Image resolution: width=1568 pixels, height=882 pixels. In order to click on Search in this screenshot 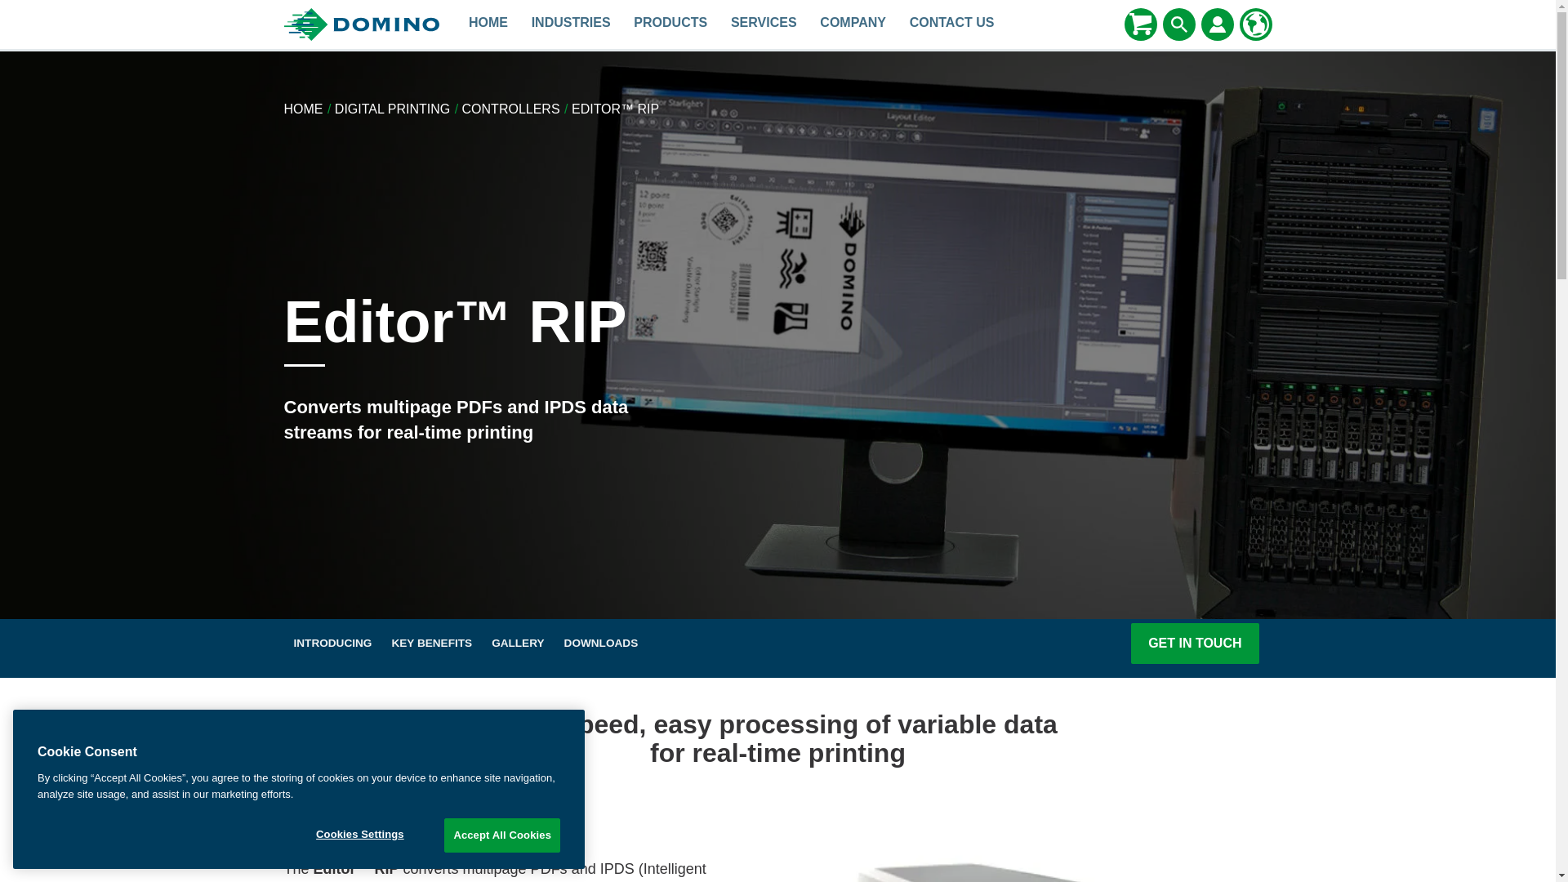, I will do `click(1179, 24)`.